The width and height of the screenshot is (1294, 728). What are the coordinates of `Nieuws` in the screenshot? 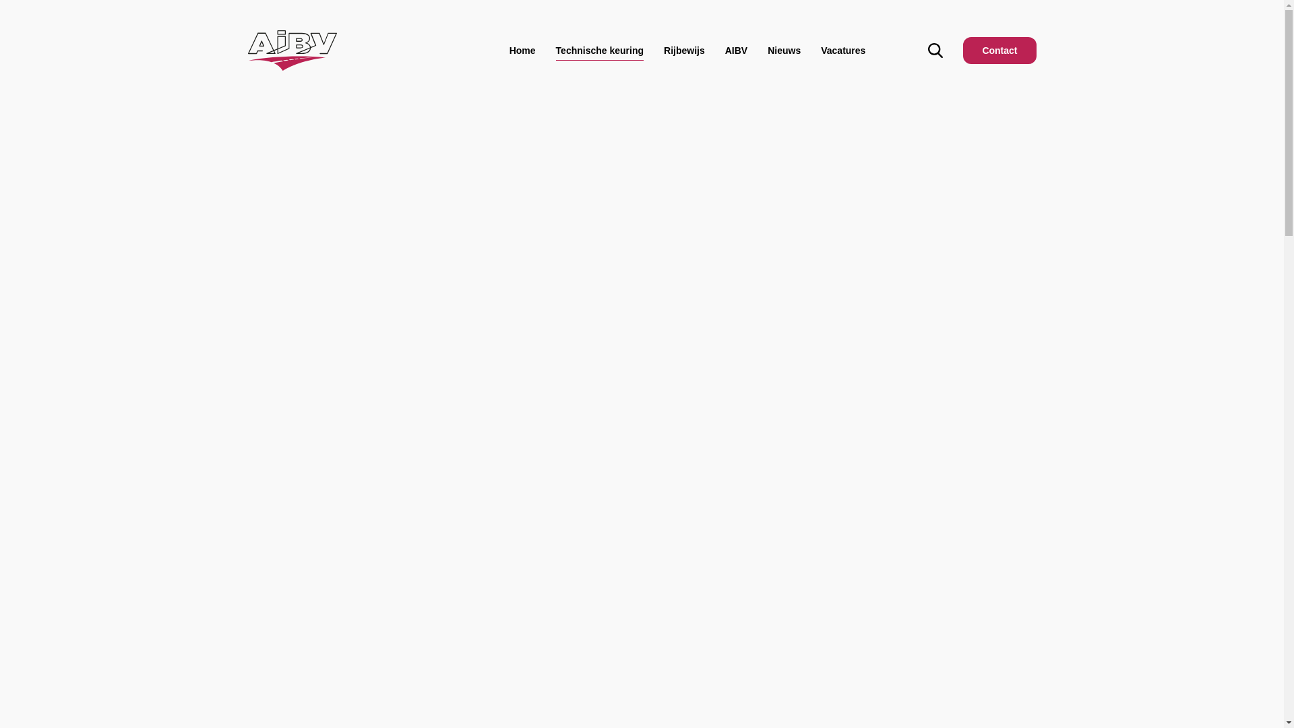 It's located at (784, 51).